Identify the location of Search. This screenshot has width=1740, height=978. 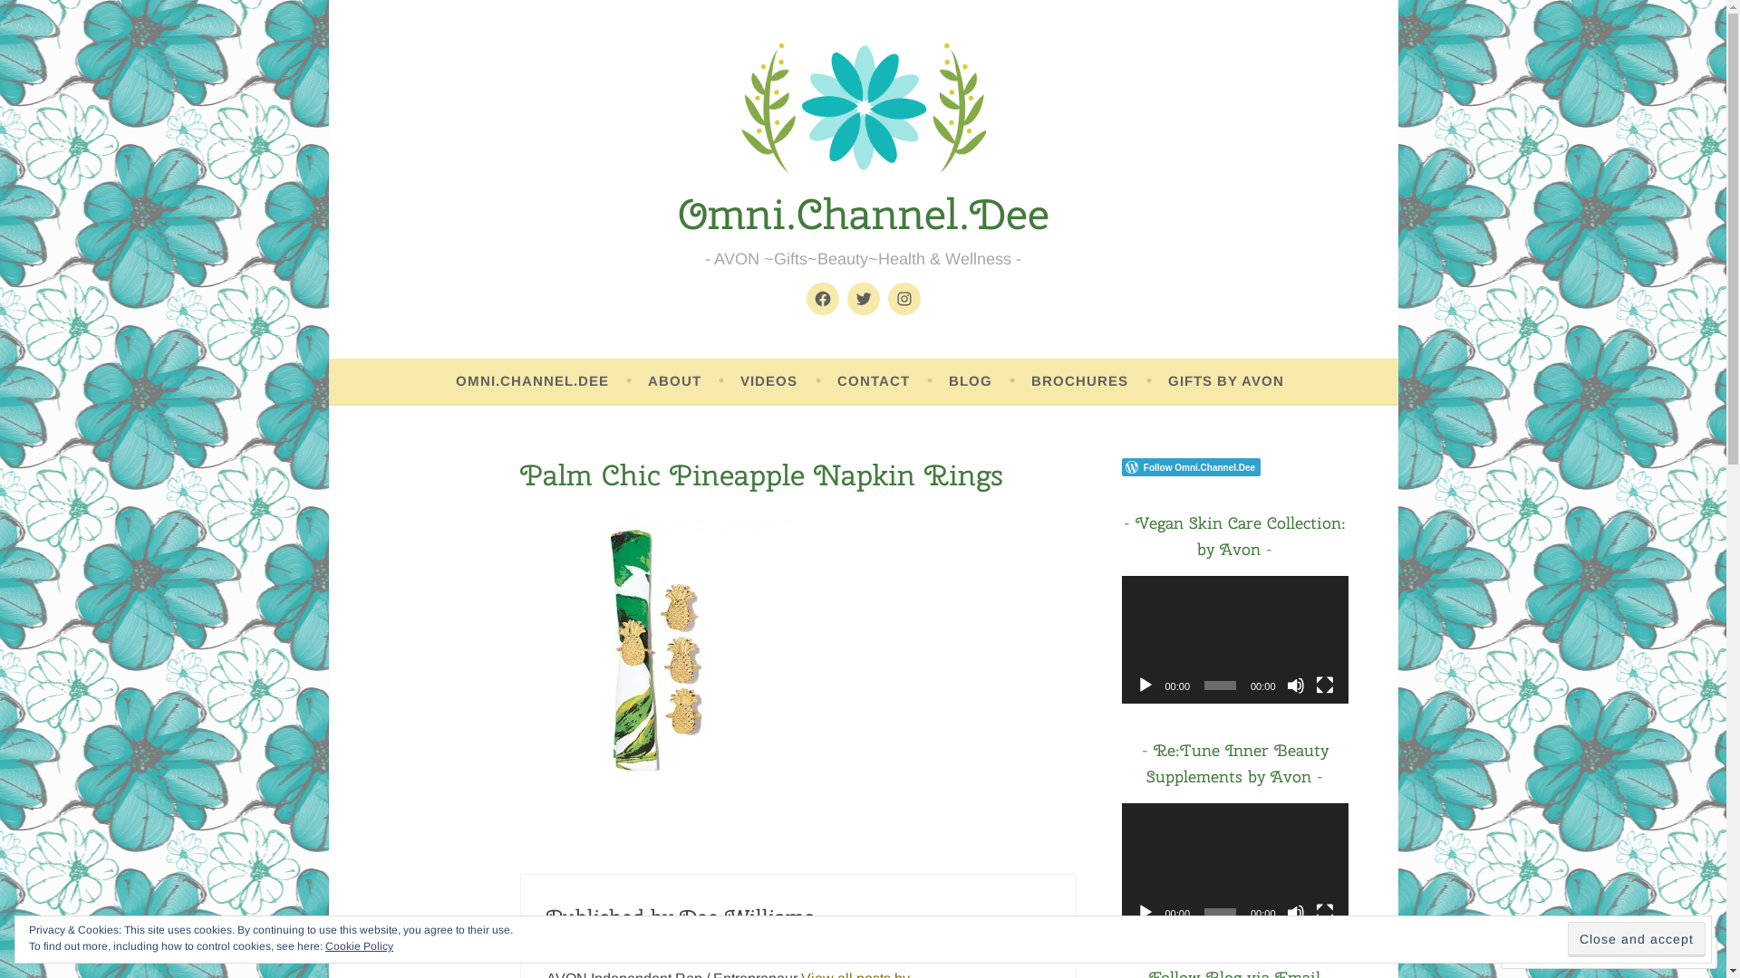
(45, 18).